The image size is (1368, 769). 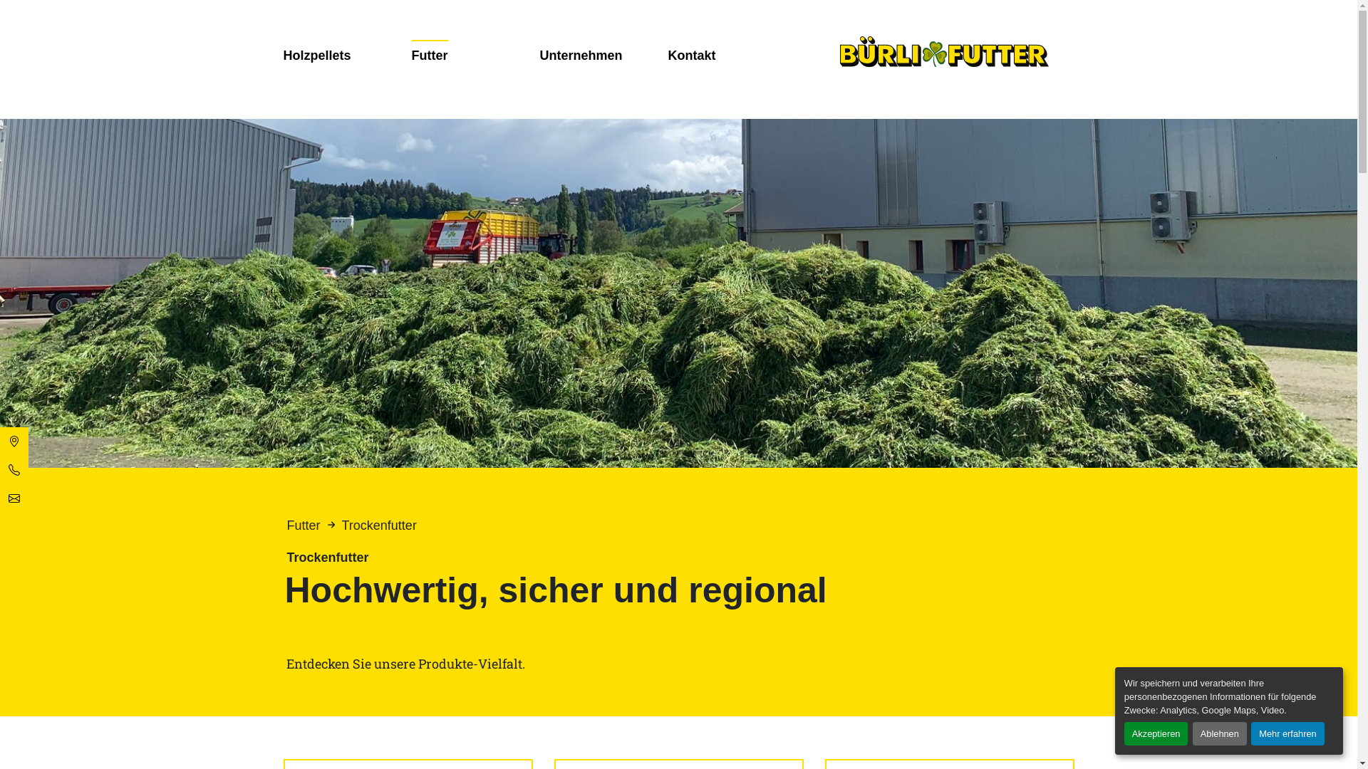 What do you see at coordinates (1220, 733) in the screenshot?
I see `Ablehnen` at bounding box center [1220, 733].